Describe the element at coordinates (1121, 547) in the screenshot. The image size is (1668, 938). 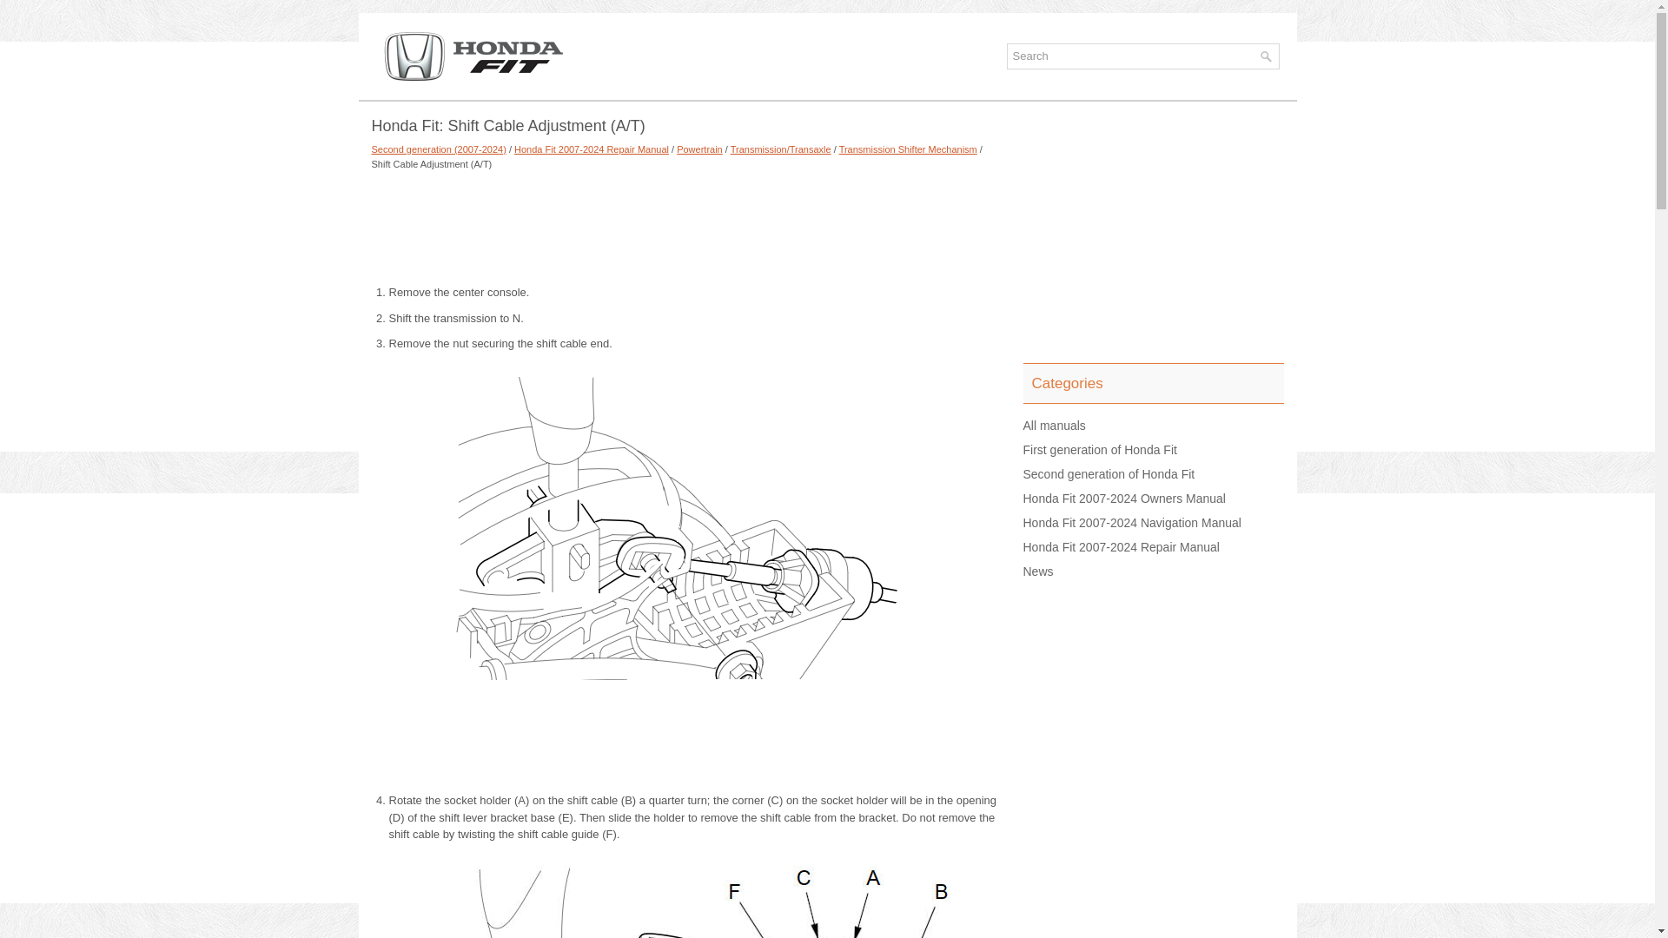
I see `Honda Fit 2007-2024 Repair Manual` at that location.